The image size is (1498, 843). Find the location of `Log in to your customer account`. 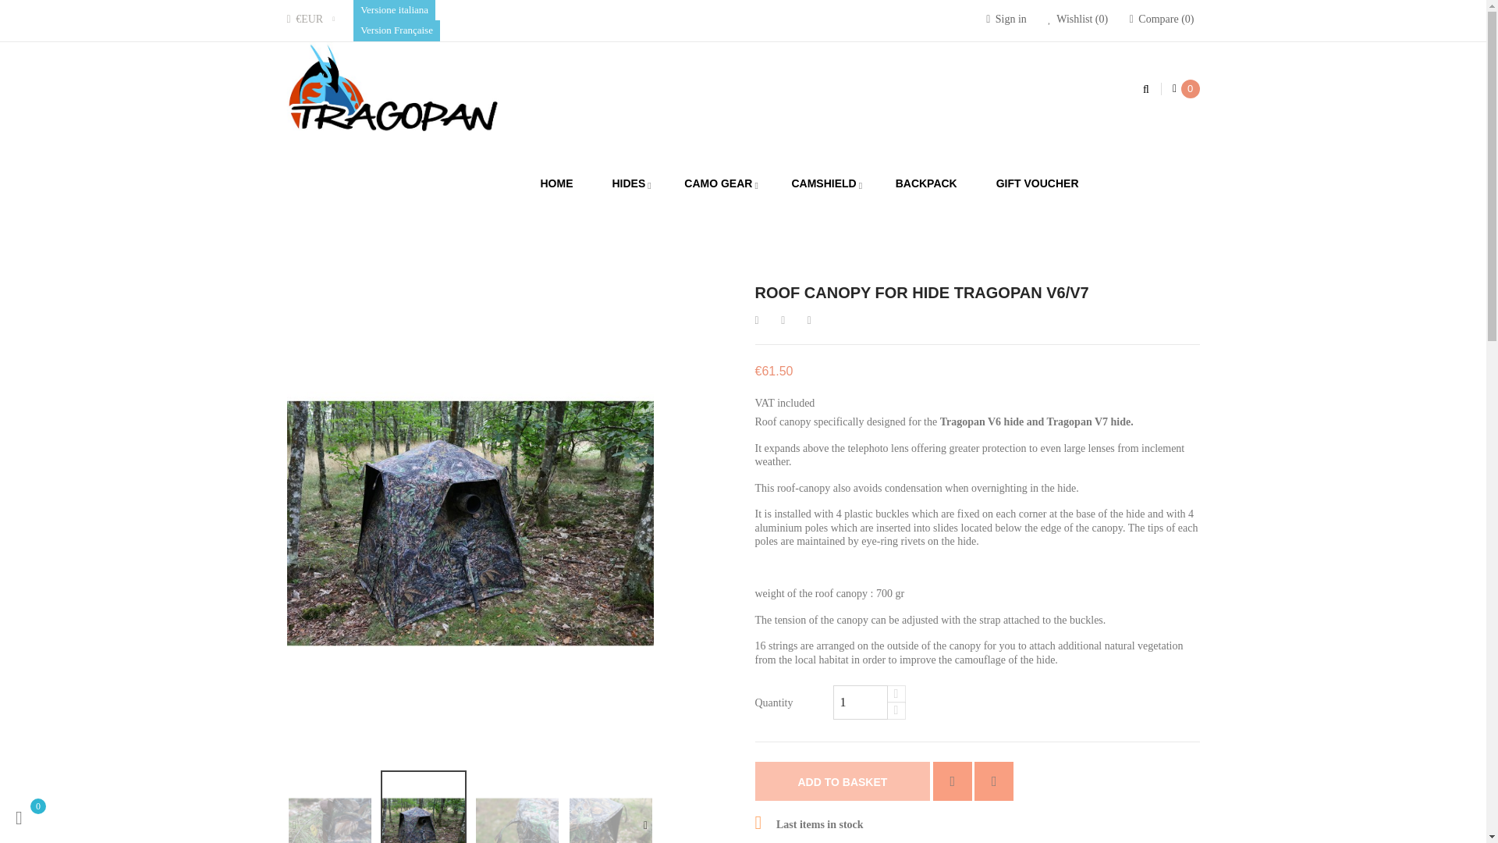

Log in to your customer account is located at coordinates (1006, 19).